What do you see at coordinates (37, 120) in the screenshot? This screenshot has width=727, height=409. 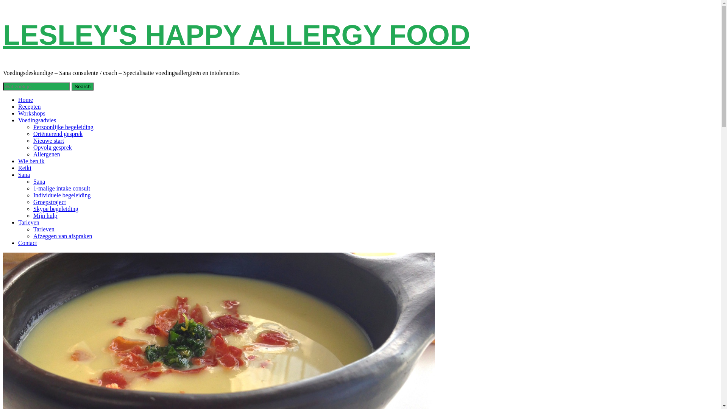 I see `Voedingsadvies` at bounding box center [37, 120].